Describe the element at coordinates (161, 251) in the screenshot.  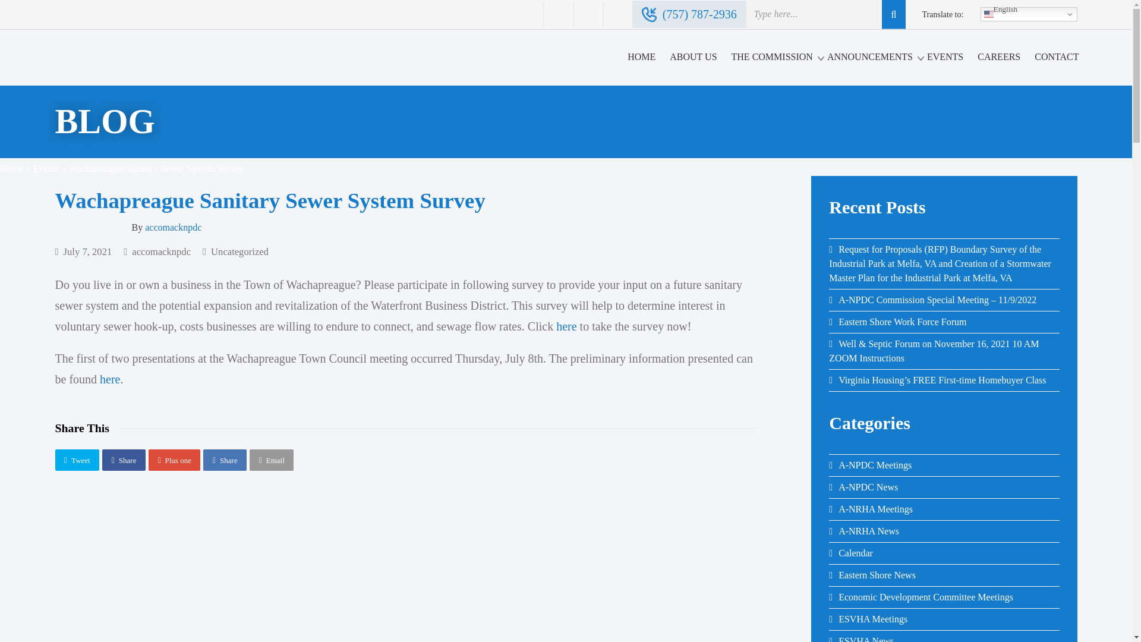
I see `Posts by accomacknpdc` at that location.